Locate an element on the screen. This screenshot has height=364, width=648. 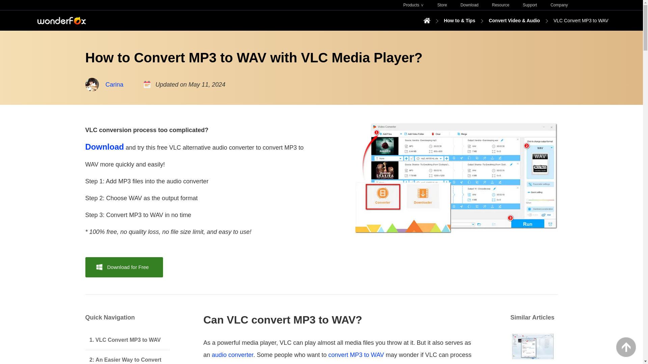
convert MP3 to WAV is located at coordinates (356, 355).